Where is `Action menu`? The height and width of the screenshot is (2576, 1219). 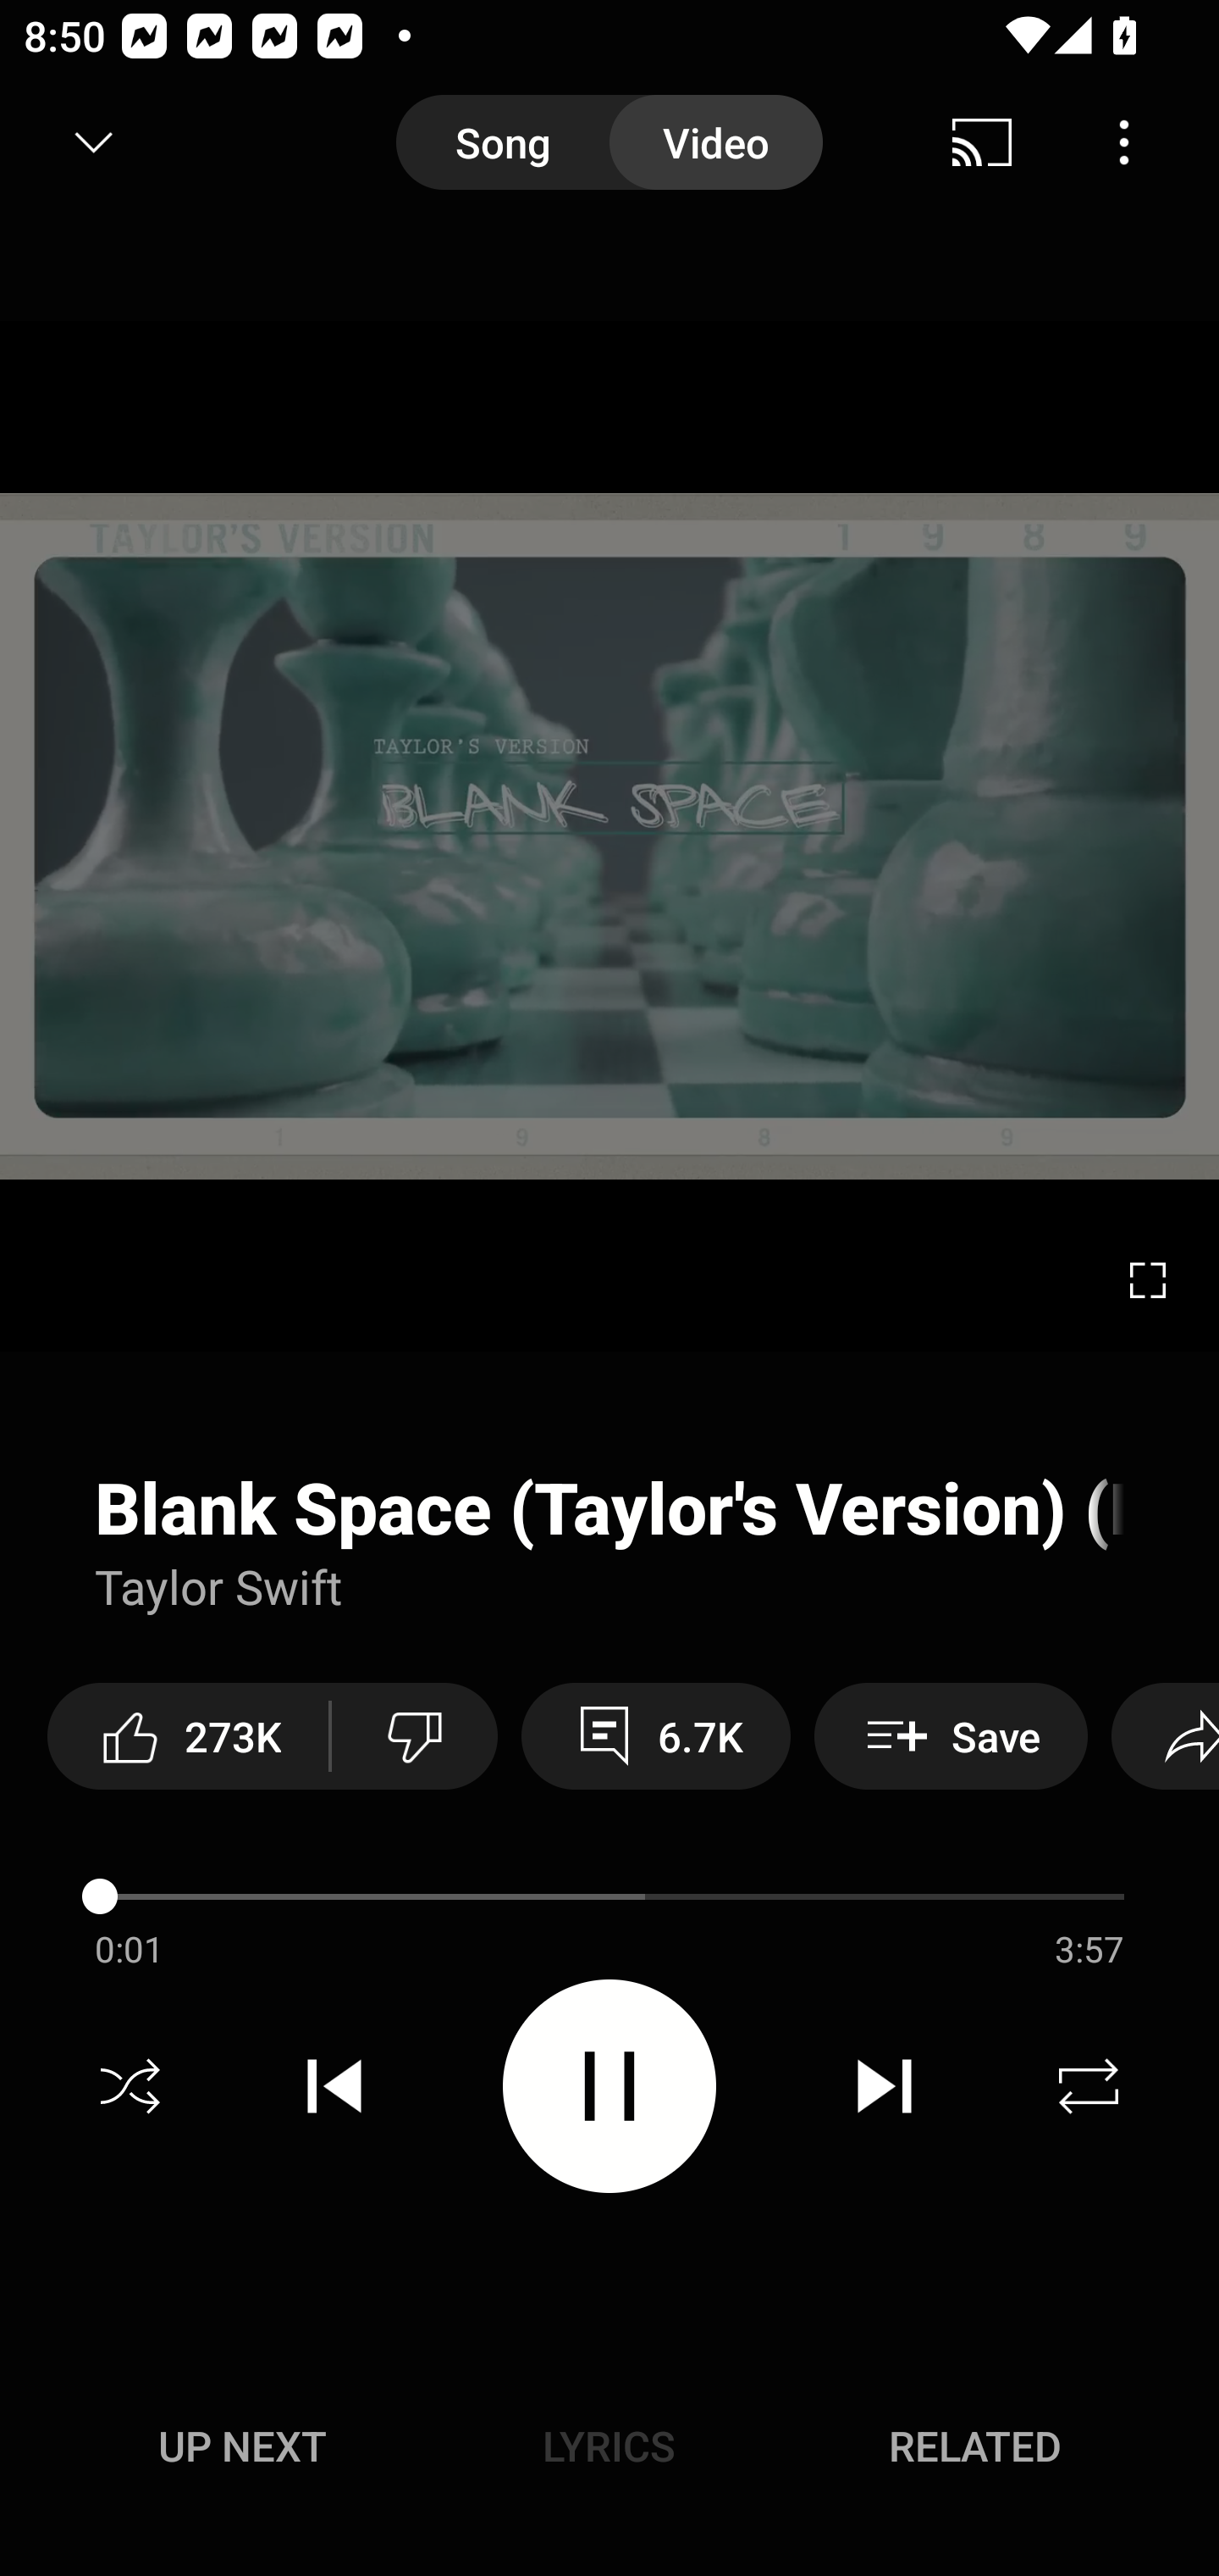 Action menu is located at coordinates (609, 1918).